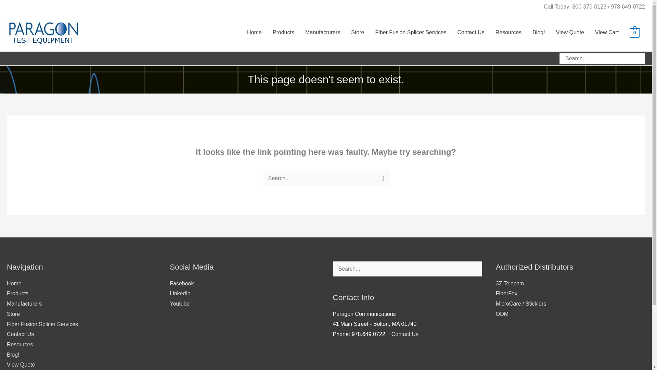 This screenshot has width=657, height=370. I want to click on Youtube, so click(179, 304).